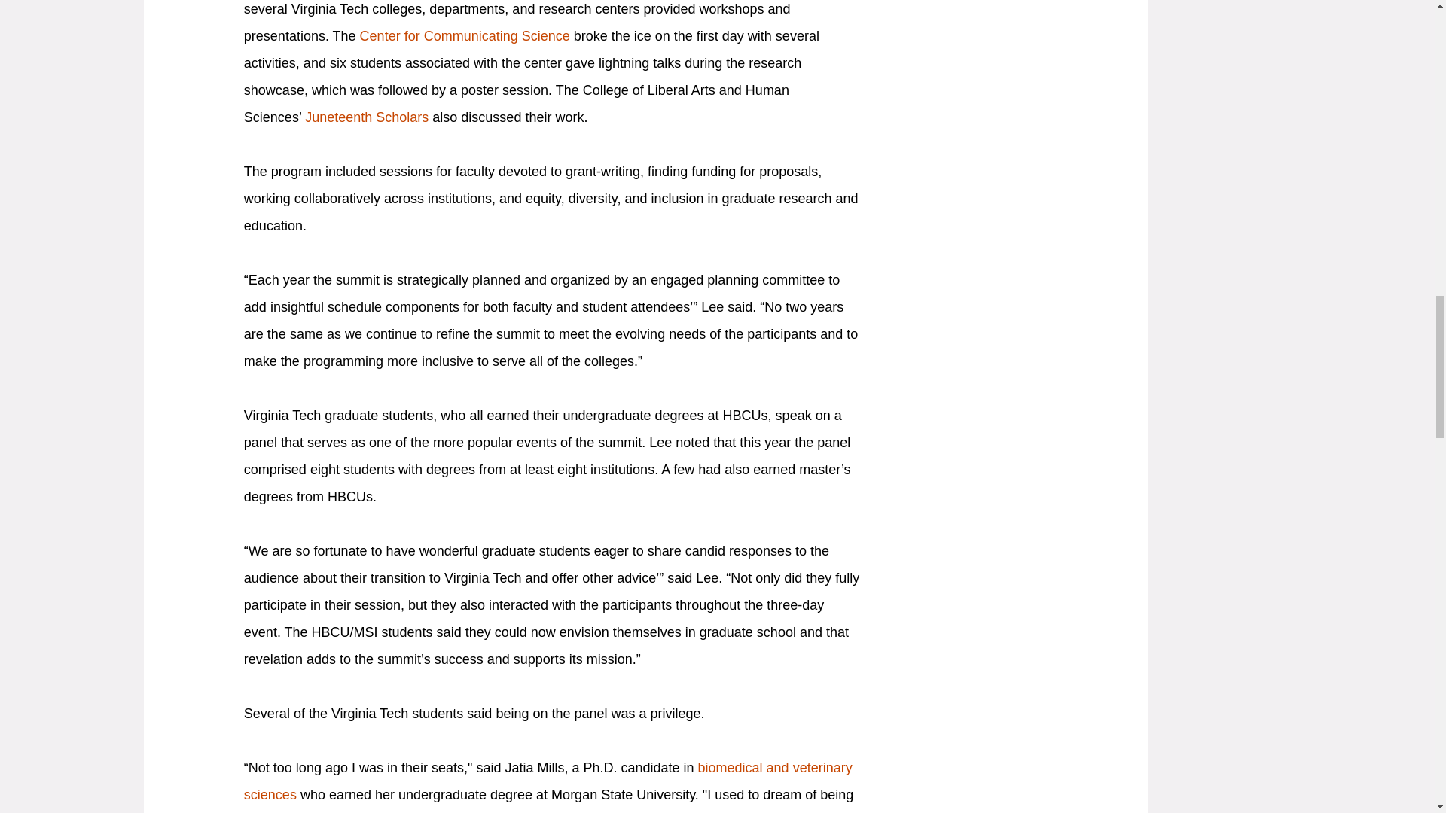 This screenshot has width=1446, height=813. What do you see at coordinates (465, 36) in the screenshot?
I see `link to the center's website` at bounding box center [465, 36].